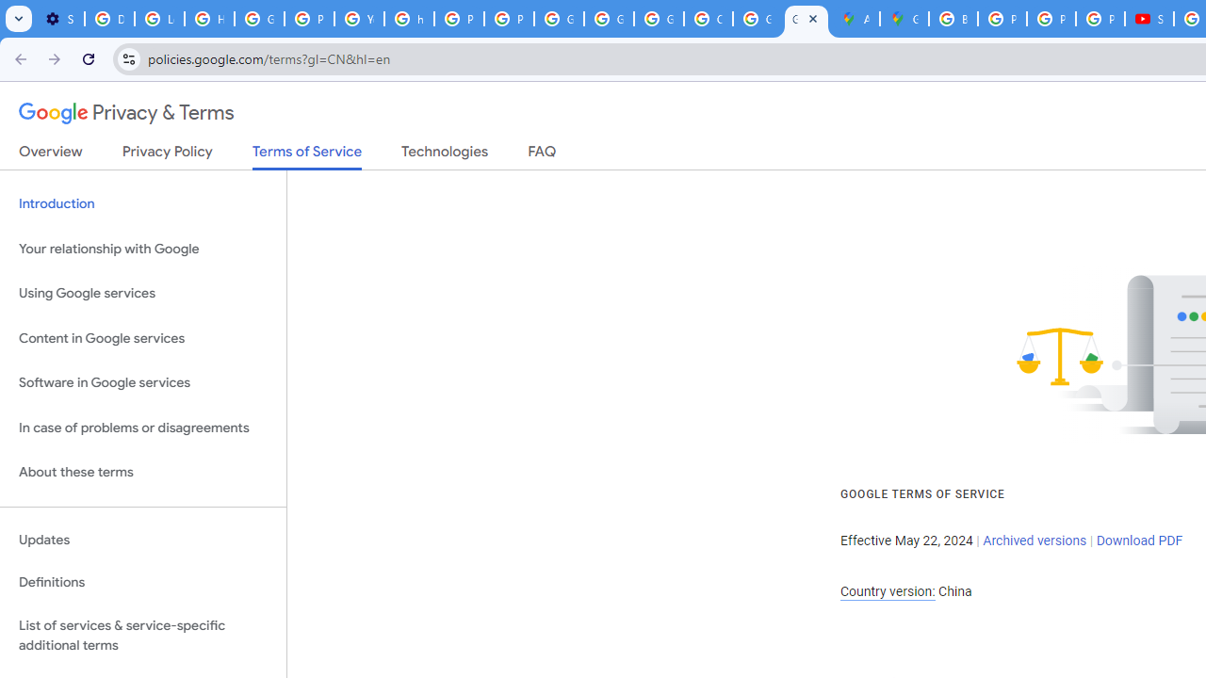  I want to click on Archived versions, so click(1035, 541).